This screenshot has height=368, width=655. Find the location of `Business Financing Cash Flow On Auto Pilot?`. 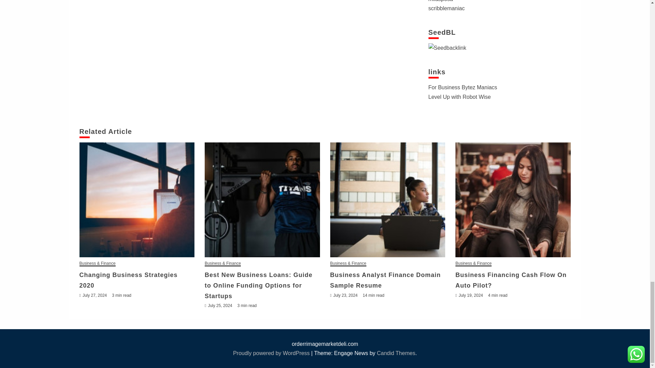

Business Financing Cash Flow On Auto Pilot? is located at coordinates (513, 200).